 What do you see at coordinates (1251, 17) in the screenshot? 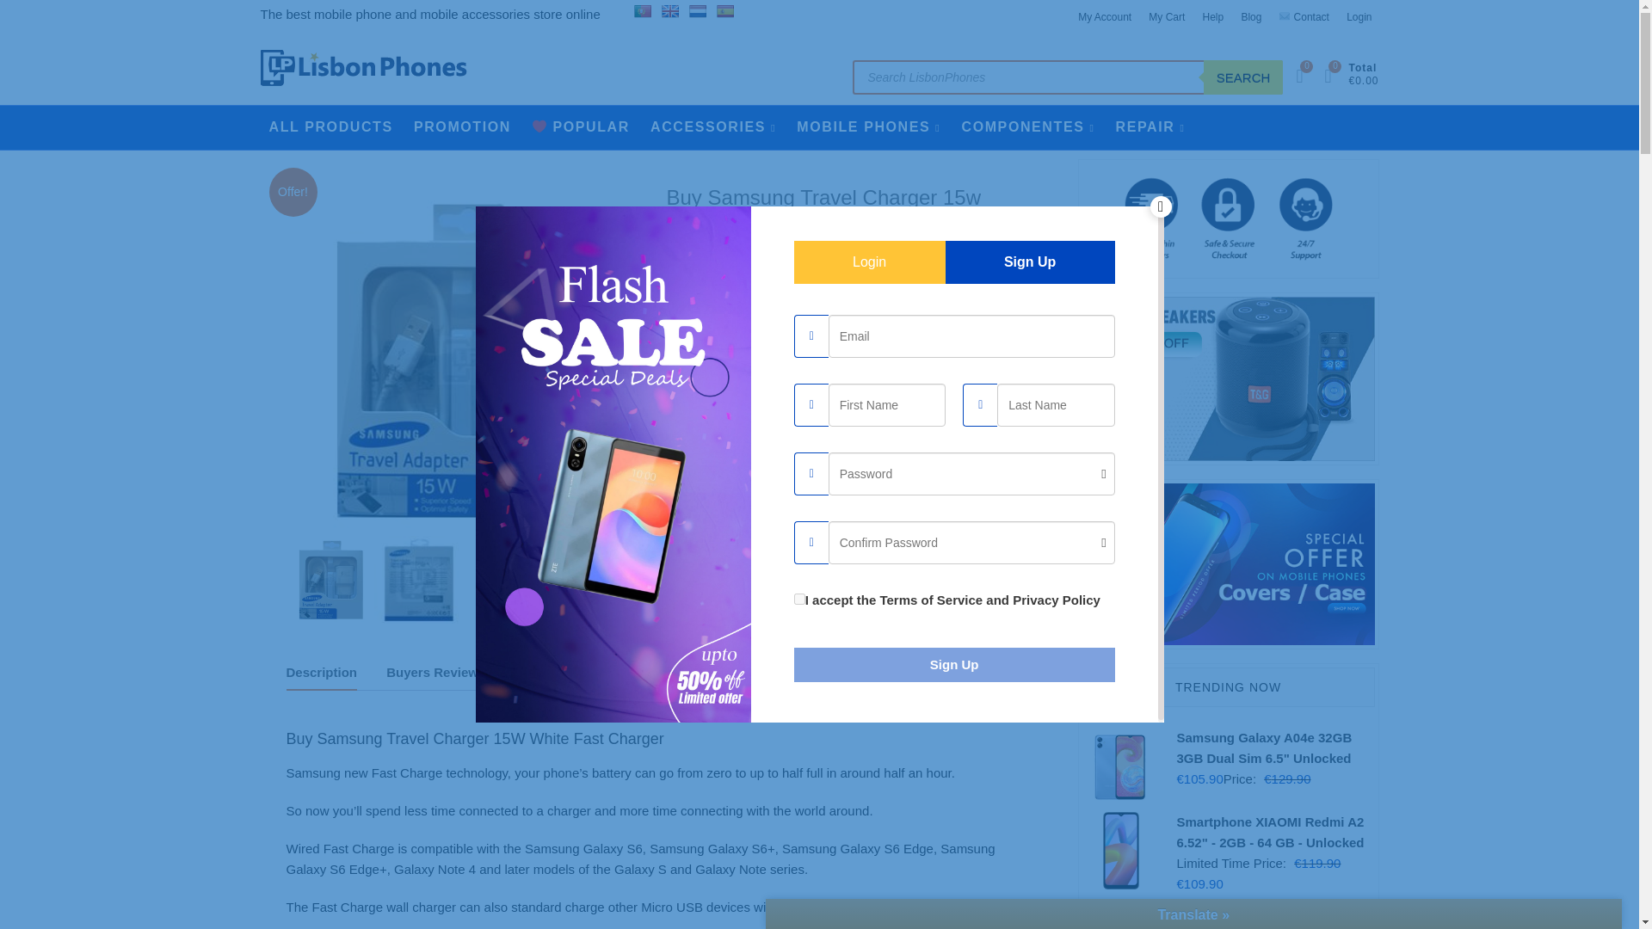
I see `Blog` at bounding box center [1251, 17].